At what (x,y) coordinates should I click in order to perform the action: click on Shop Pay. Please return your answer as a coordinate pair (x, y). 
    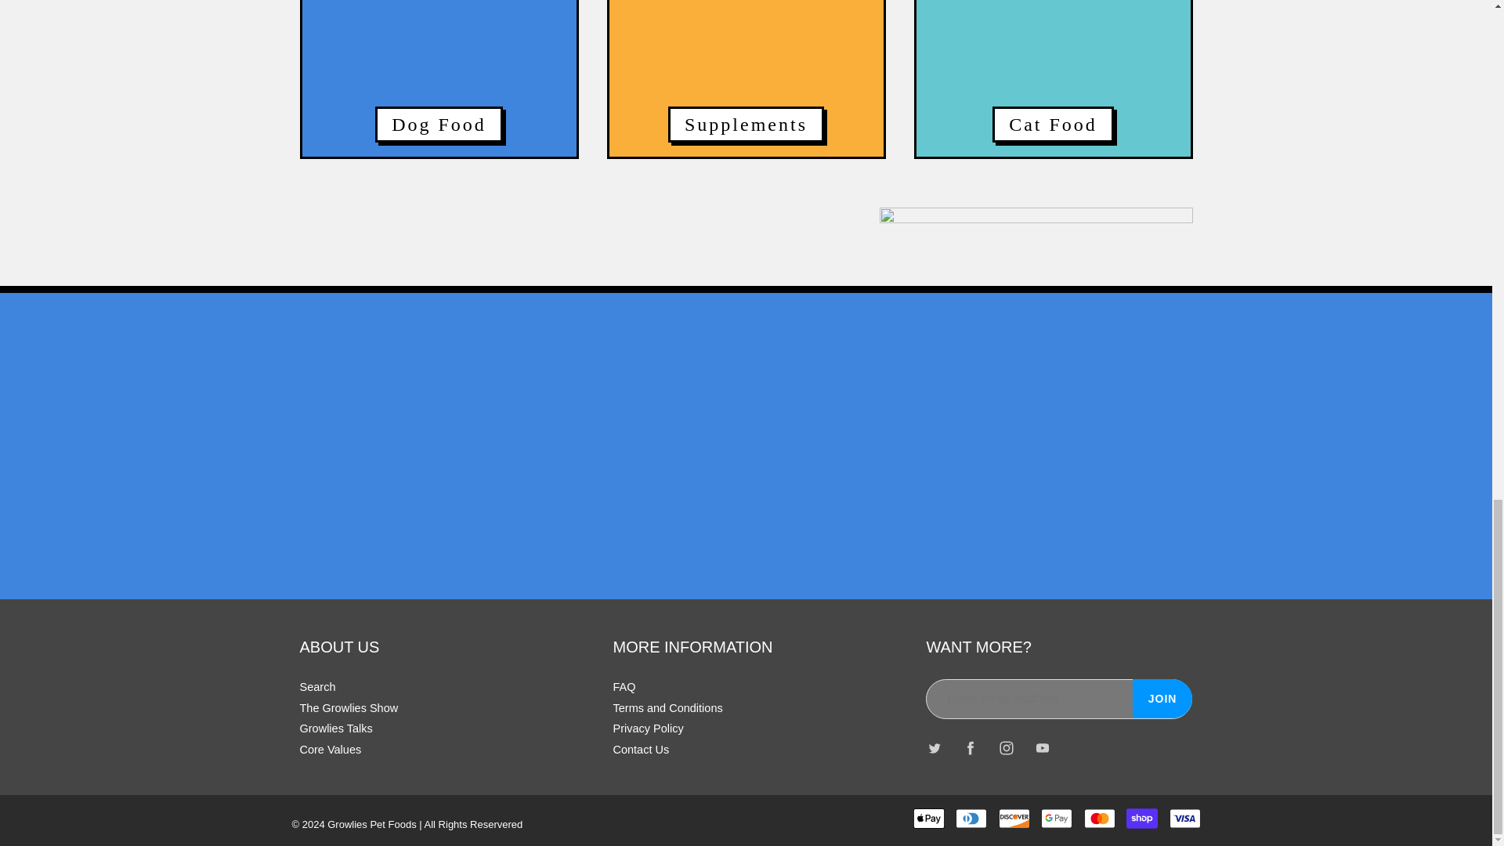
    Looking at the image, I should click on (1142, 818).